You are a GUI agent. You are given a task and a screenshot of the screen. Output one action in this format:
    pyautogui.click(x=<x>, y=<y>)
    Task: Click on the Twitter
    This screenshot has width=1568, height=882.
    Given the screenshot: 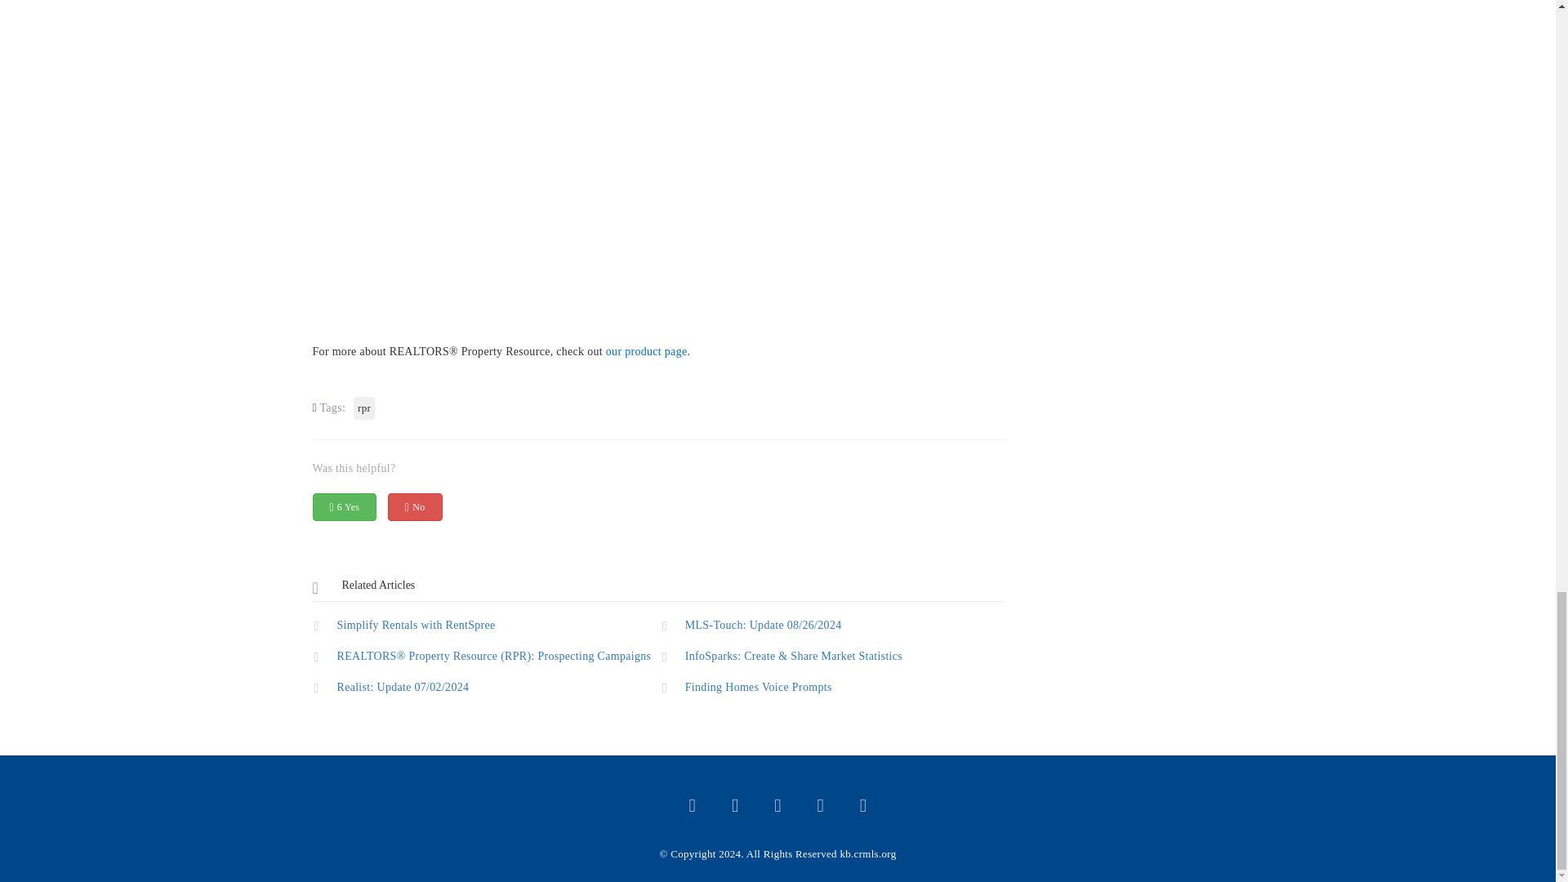 What is the action you would take?
    pyautogui.click(x=693, y=807)
    